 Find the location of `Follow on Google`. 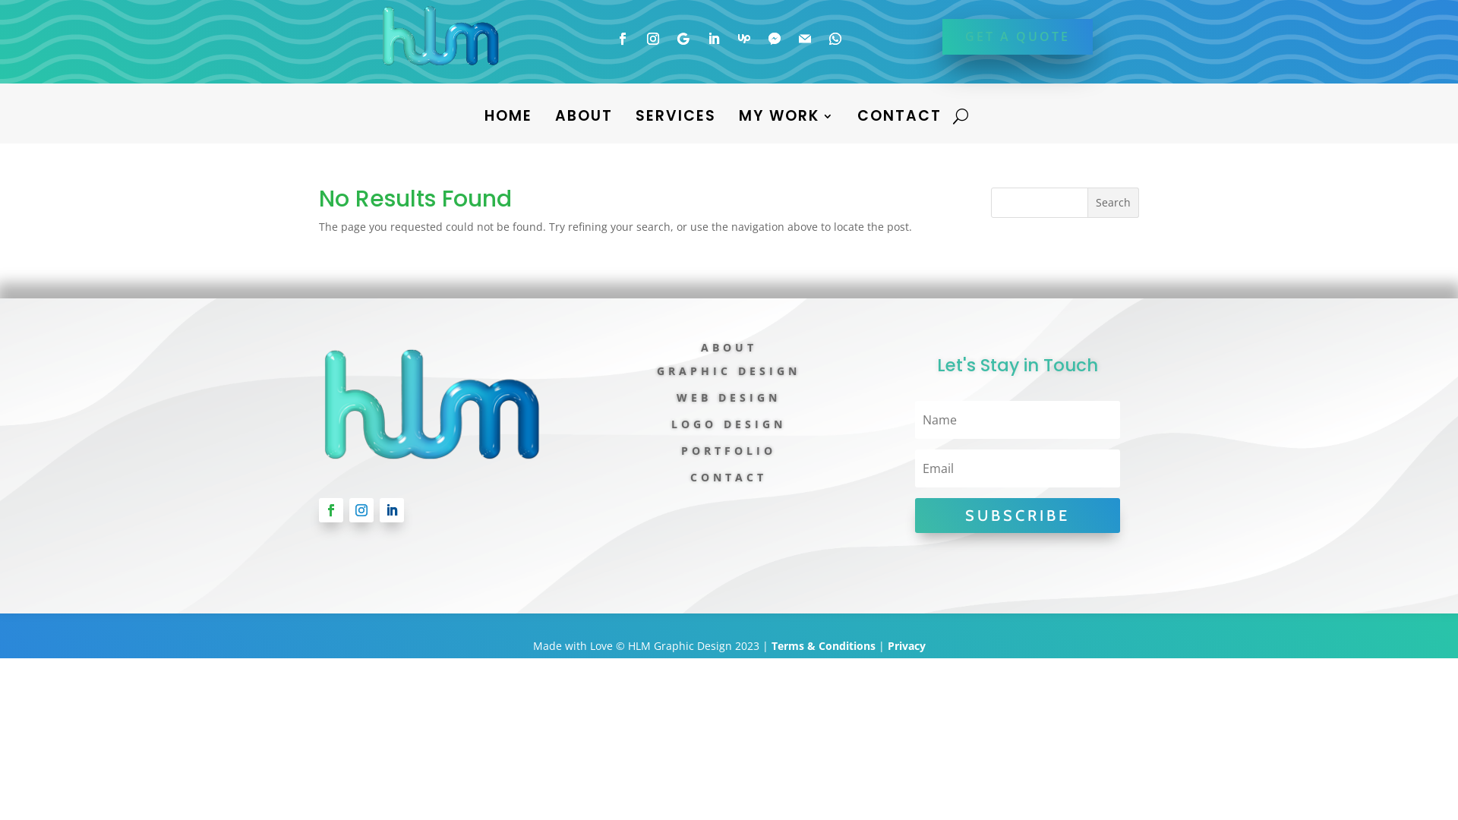

Follow on Google is located at coordinates (683, 39).